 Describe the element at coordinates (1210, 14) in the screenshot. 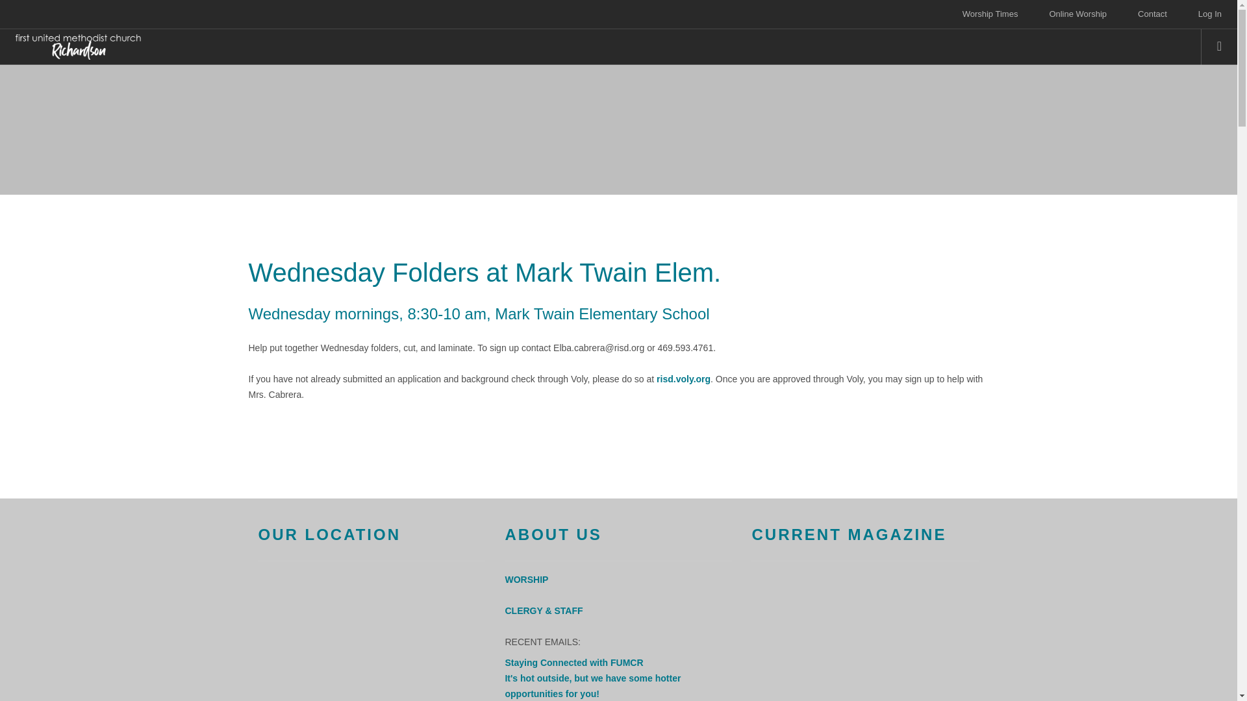

I see `Log In` at that location.